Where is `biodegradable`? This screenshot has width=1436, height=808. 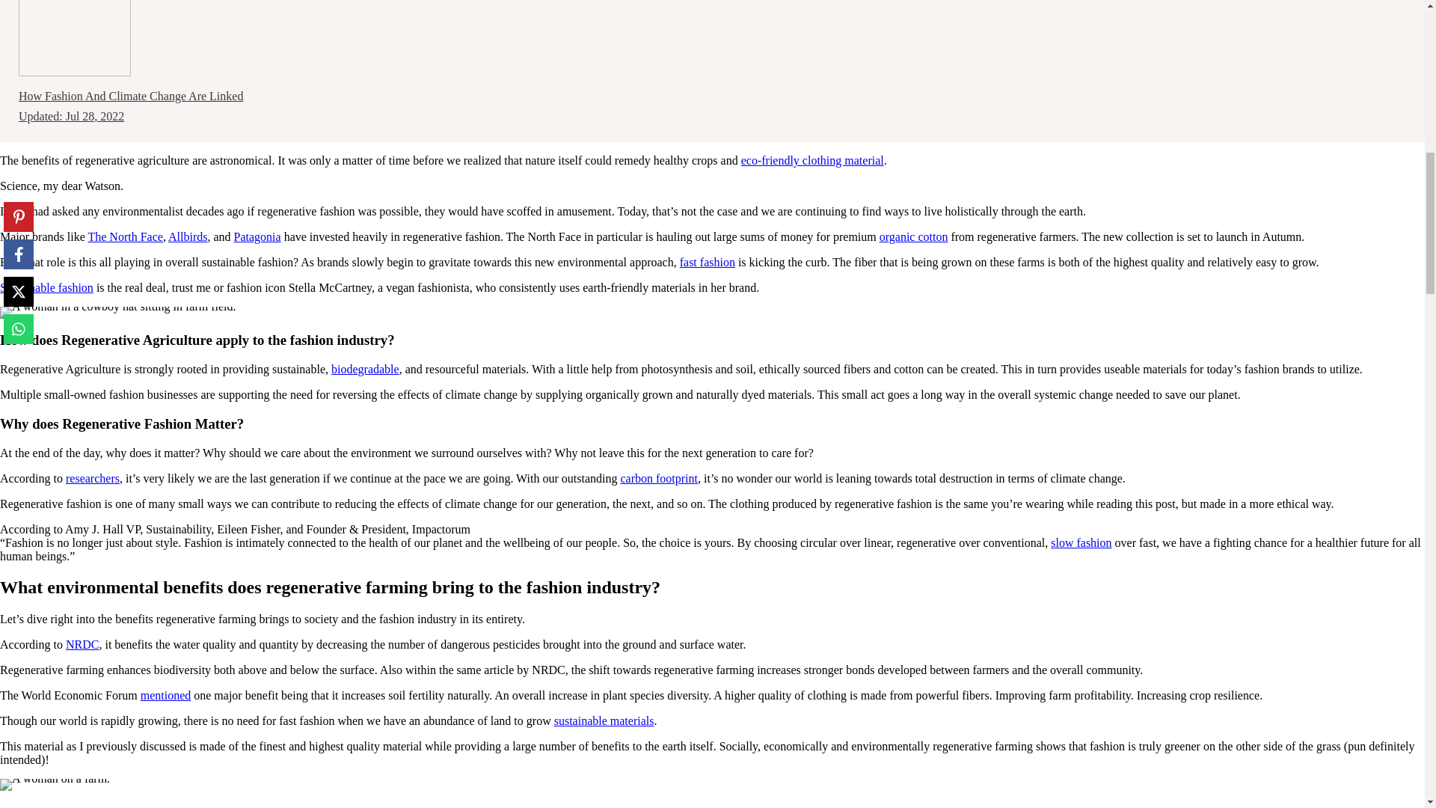
biodegradable is located at coordinates (365, 369).